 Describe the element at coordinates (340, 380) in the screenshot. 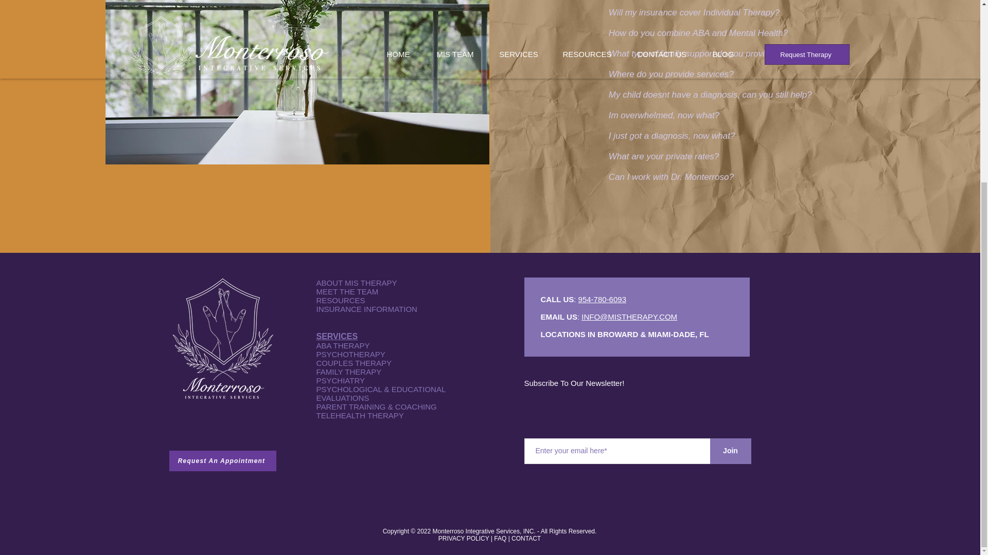

I see `PSYCHIATRY` at that location.